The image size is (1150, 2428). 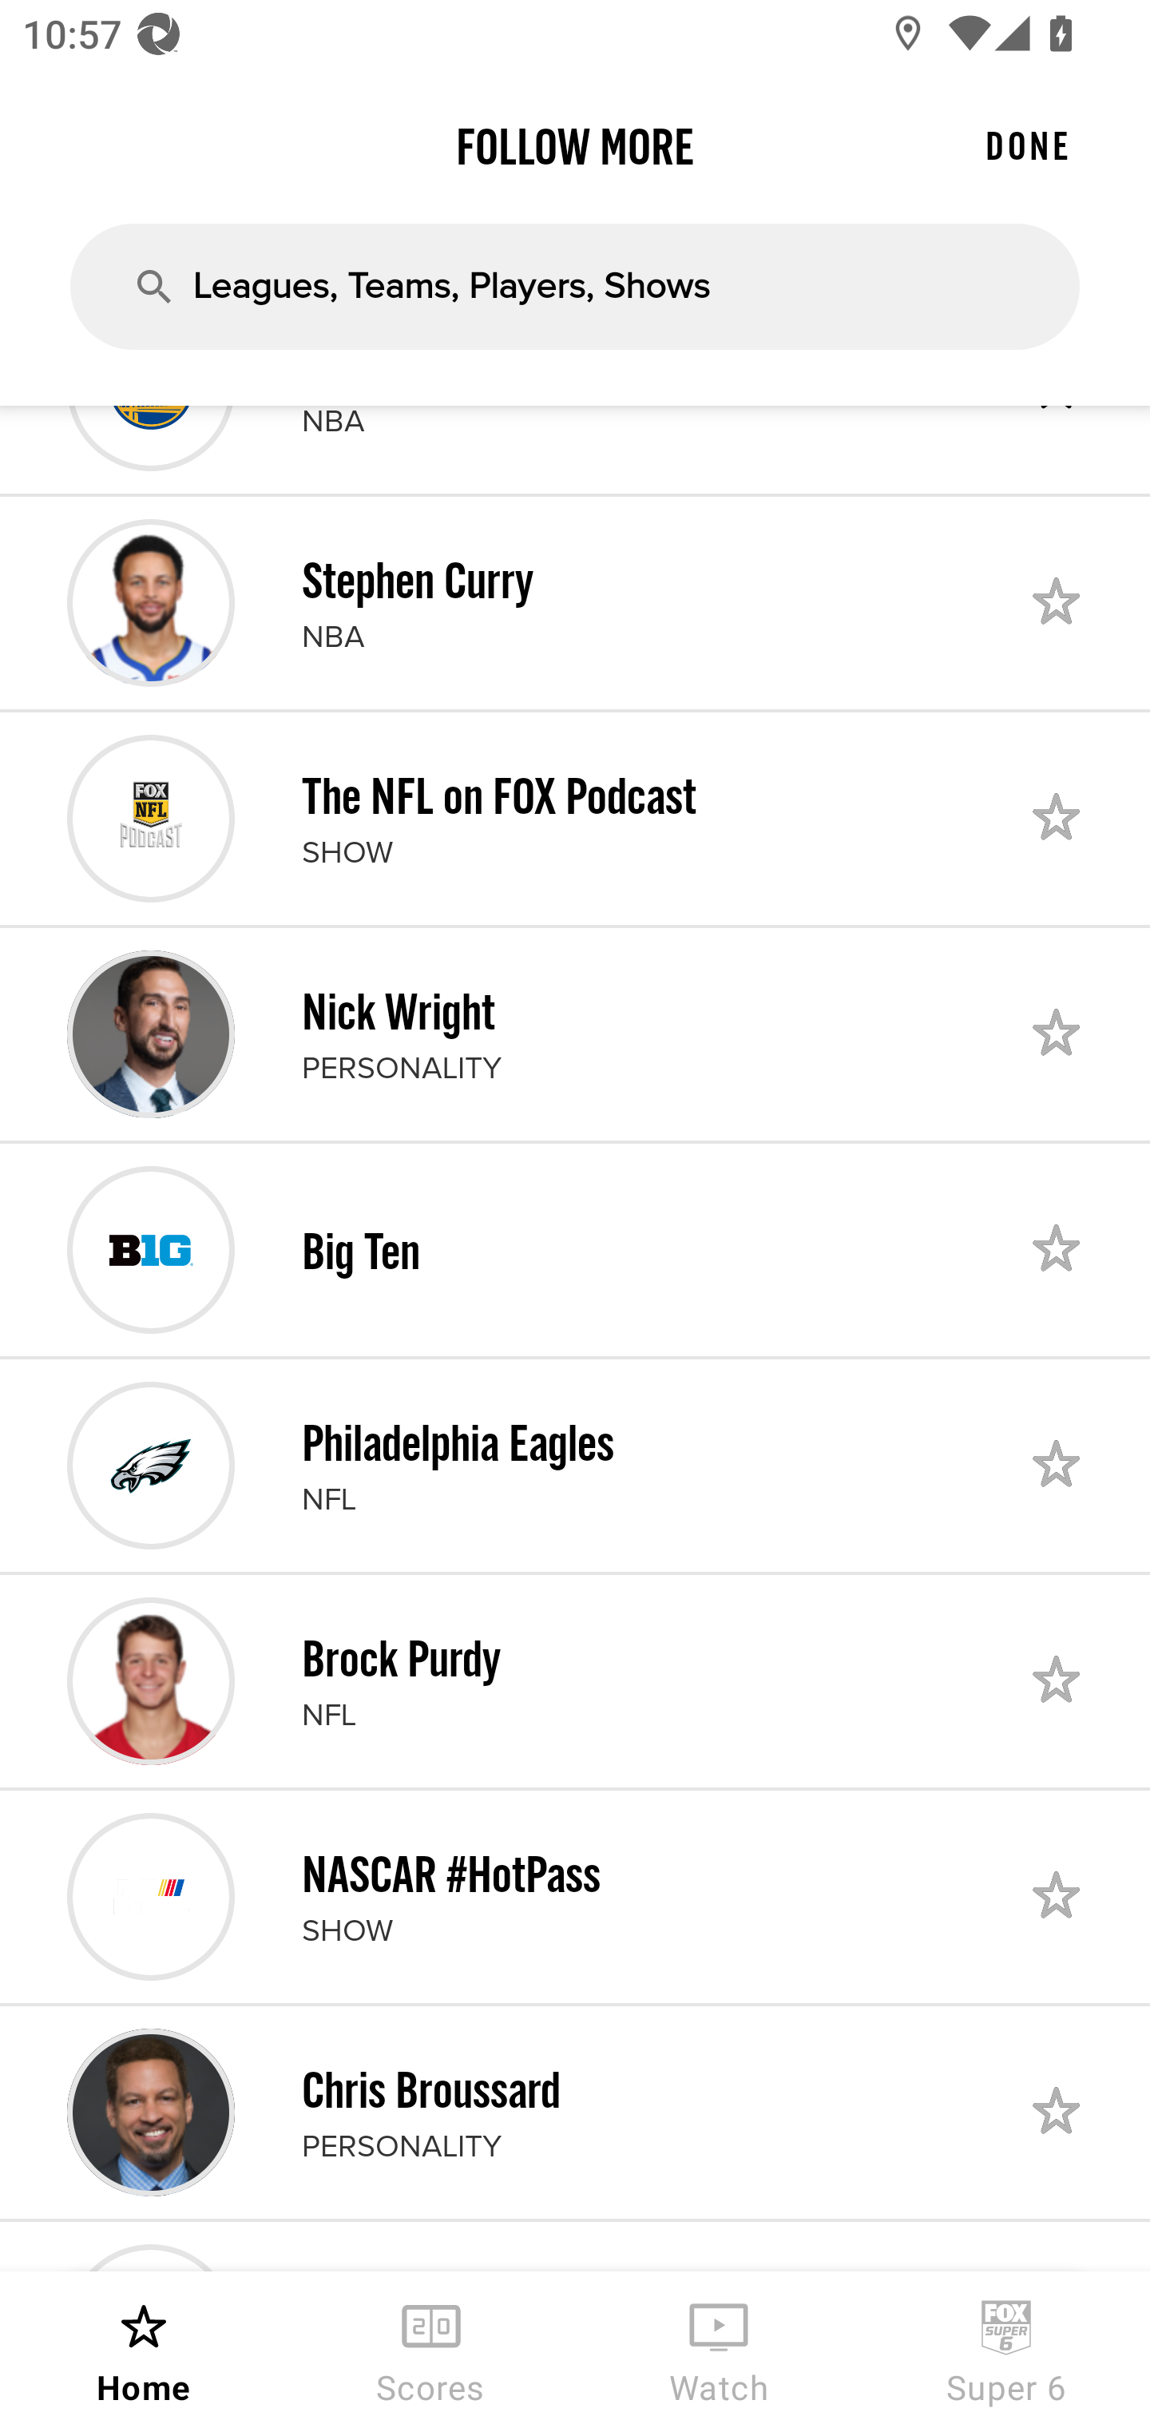 I want to click on Nick Wright PERSONALITY, so click(x=575, y=1033).